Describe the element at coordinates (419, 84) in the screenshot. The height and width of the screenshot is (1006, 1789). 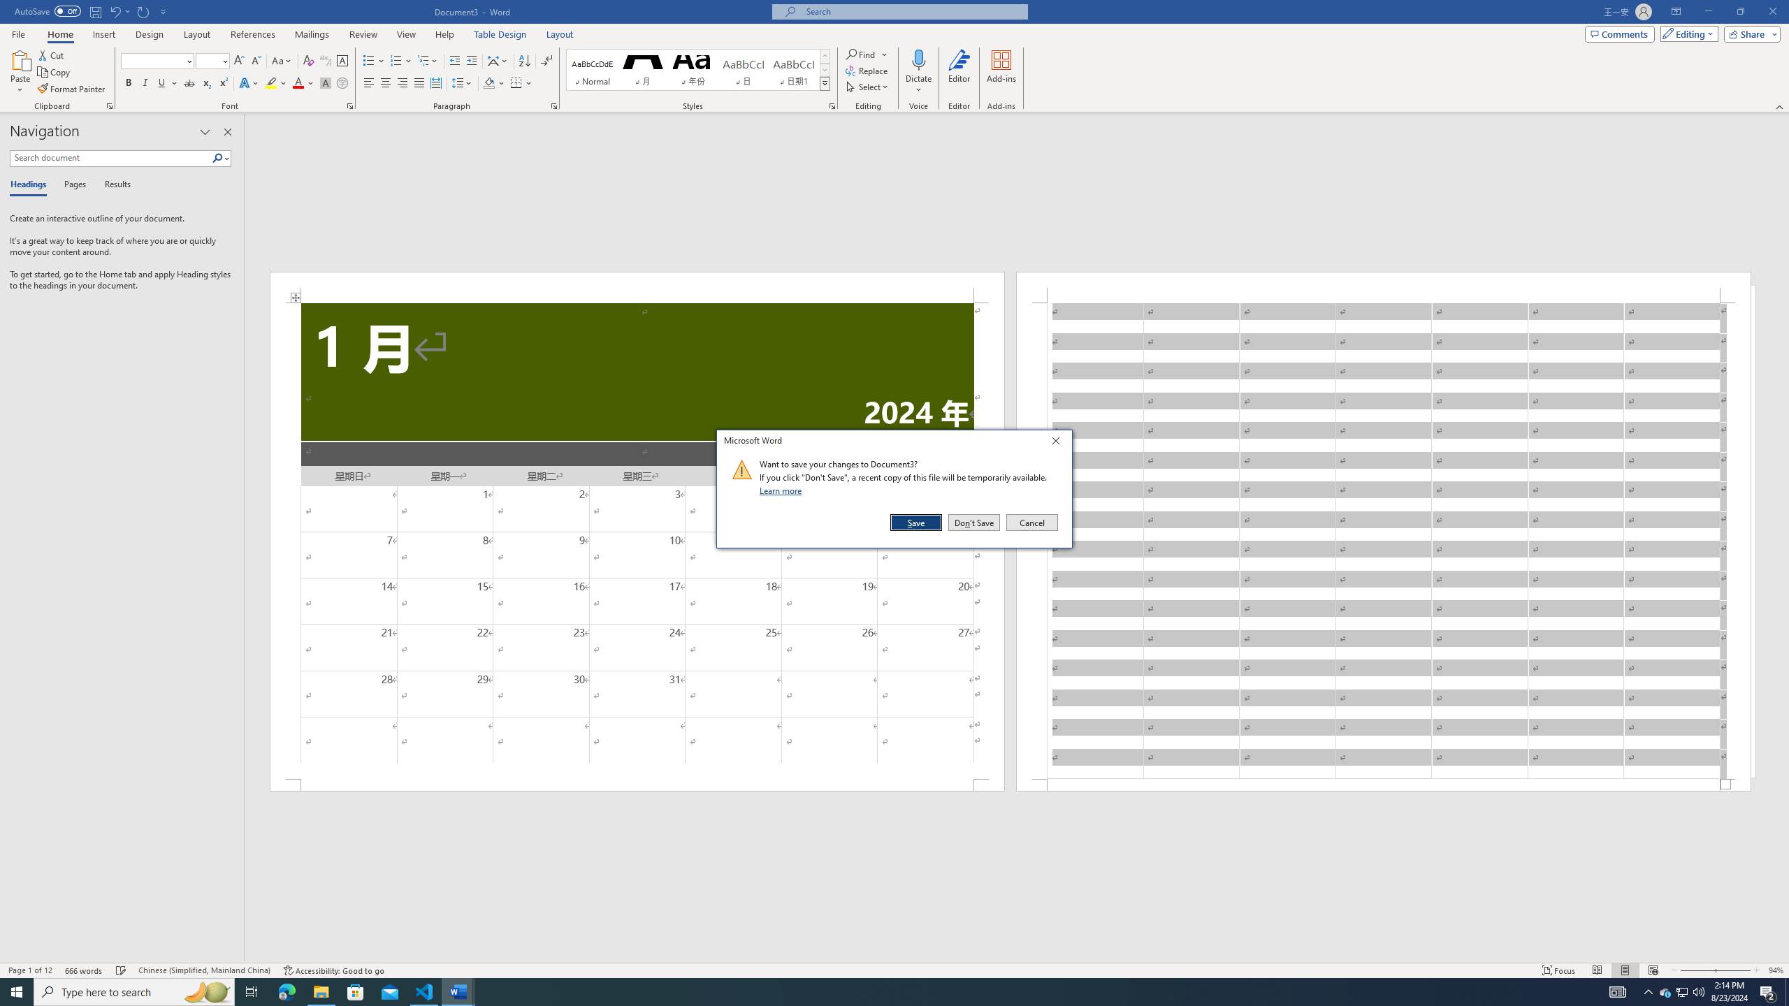
I see `More Options` at that location.